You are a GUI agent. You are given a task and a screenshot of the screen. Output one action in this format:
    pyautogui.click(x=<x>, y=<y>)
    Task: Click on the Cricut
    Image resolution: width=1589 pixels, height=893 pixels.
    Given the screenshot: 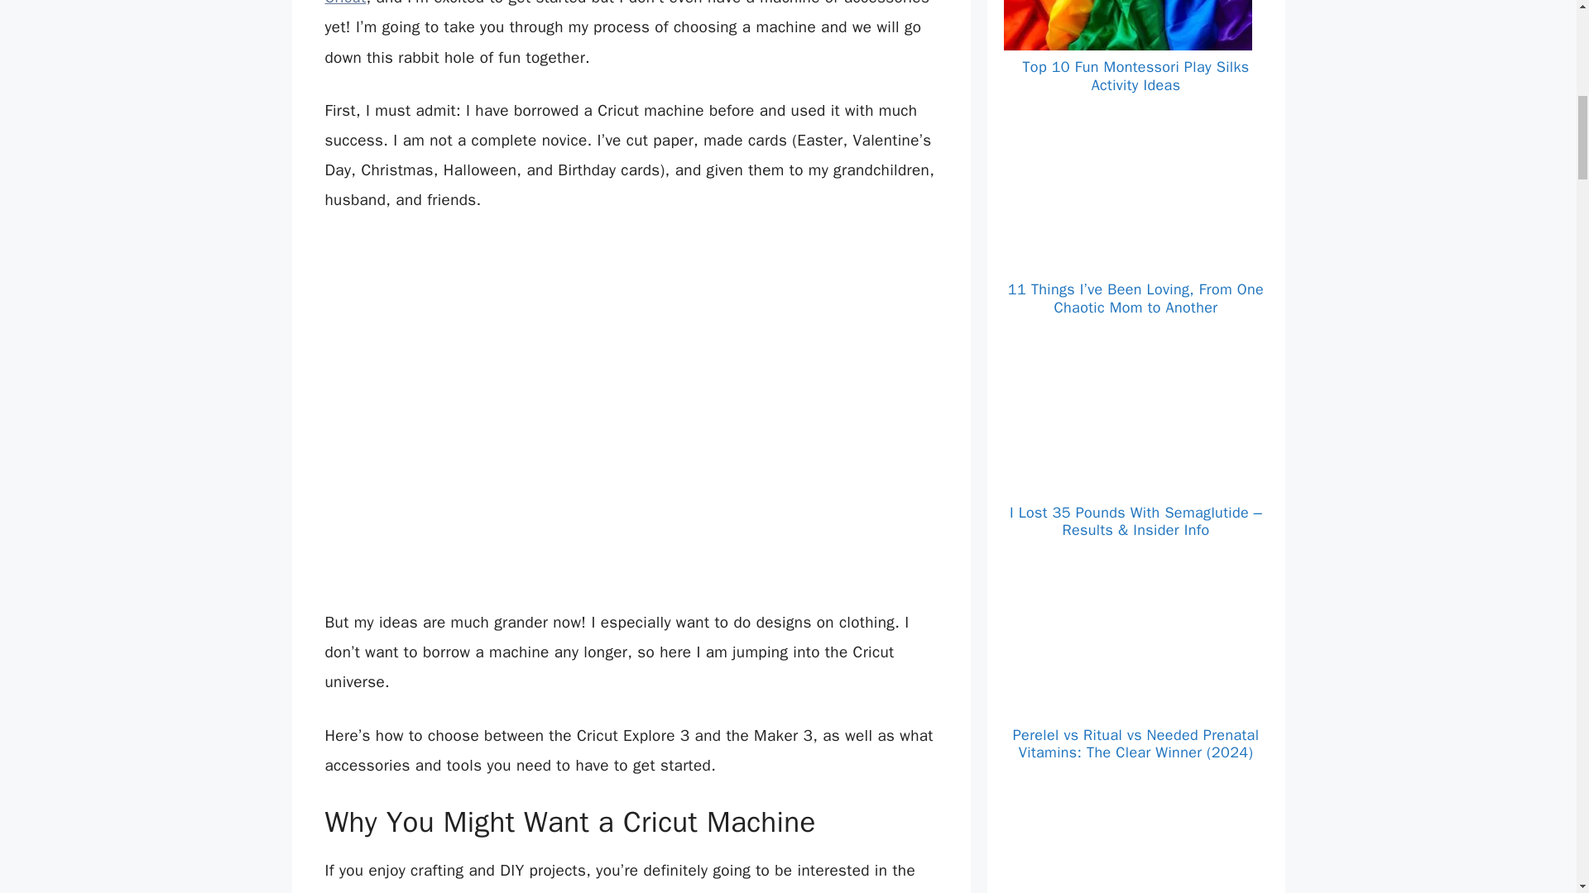 What is the action you would take?
    pyautogui.click(x=344, y=3)
    